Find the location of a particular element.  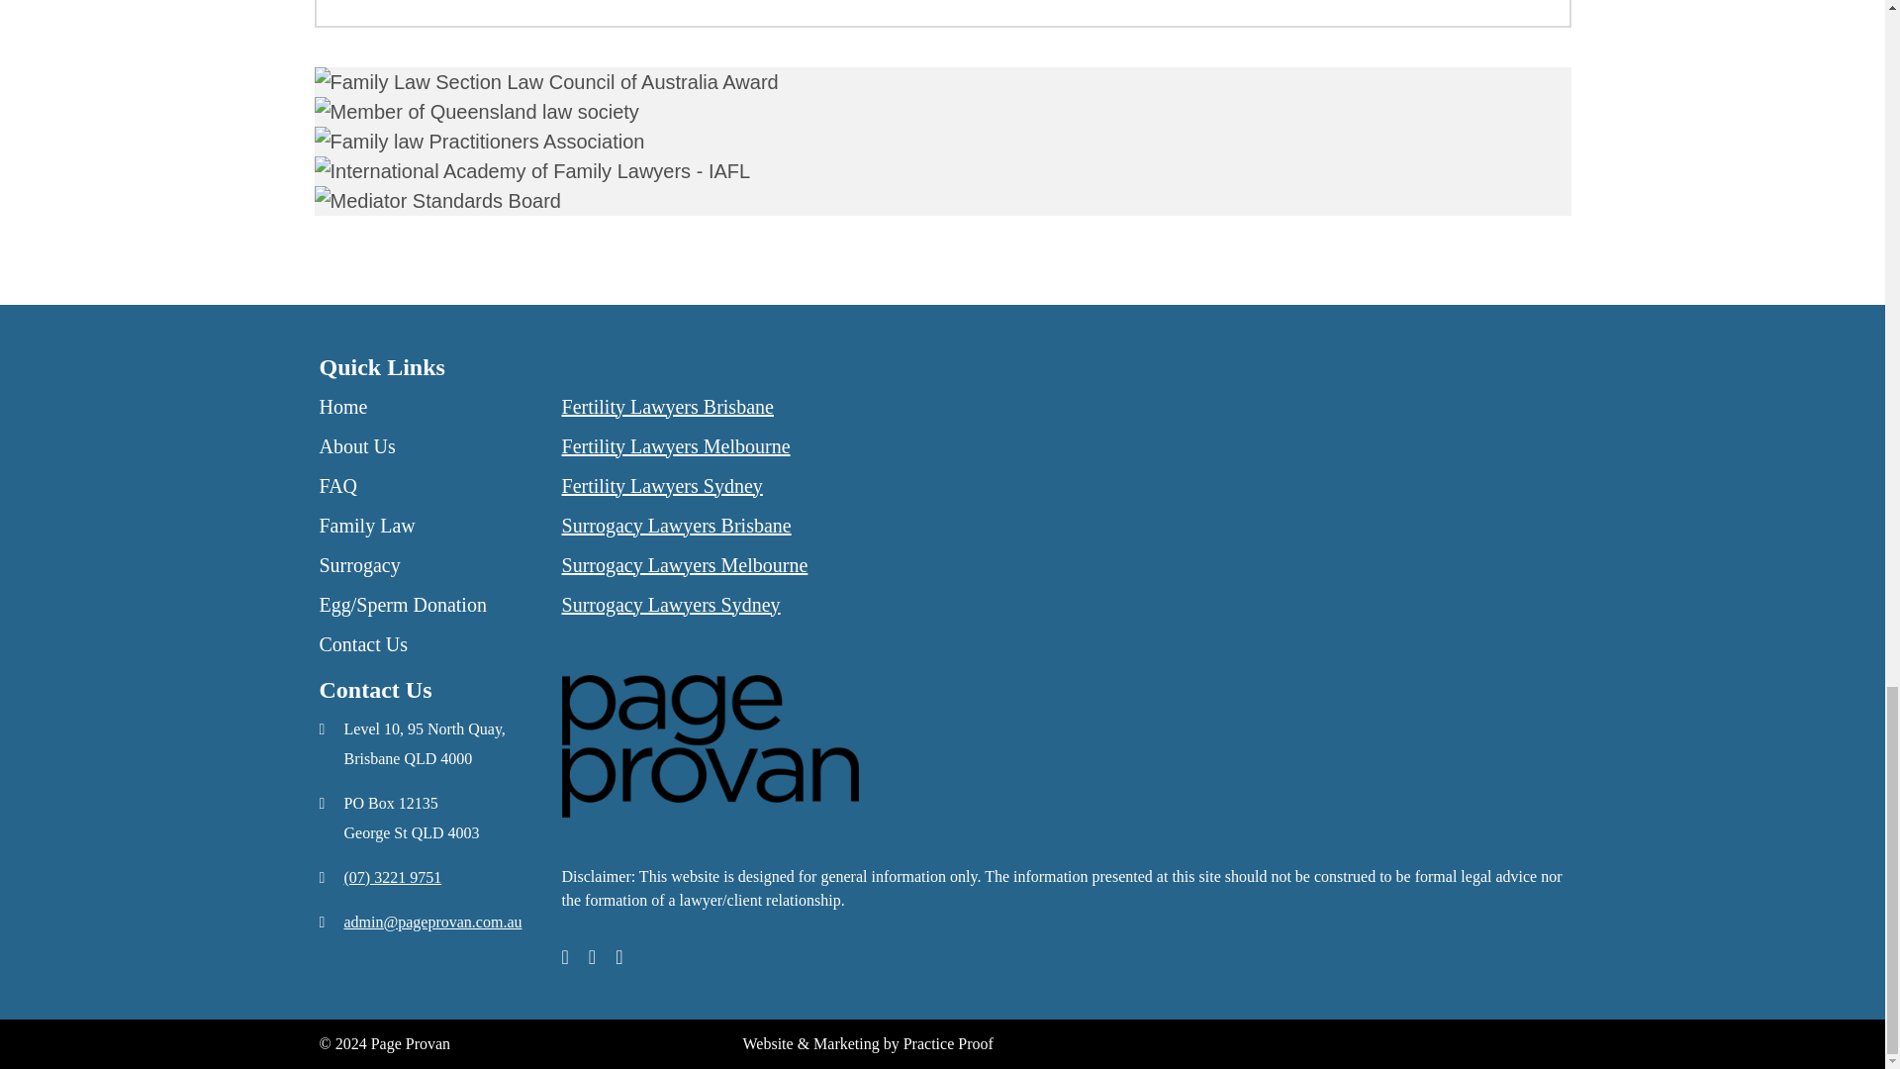

family-law-section is located at coordinates (546, 82).